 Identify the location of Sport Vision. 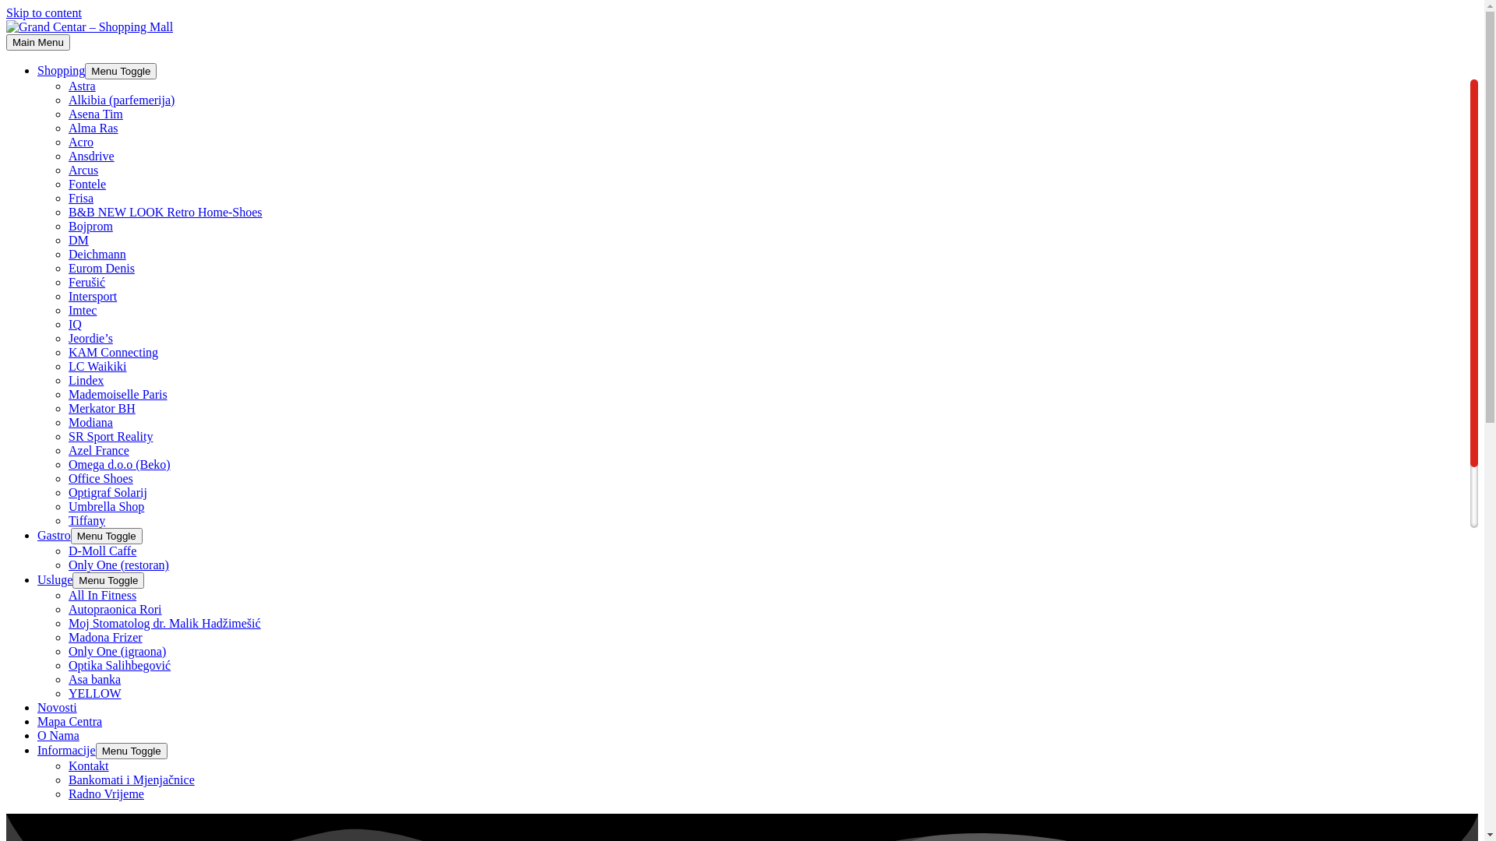
(100, 534).